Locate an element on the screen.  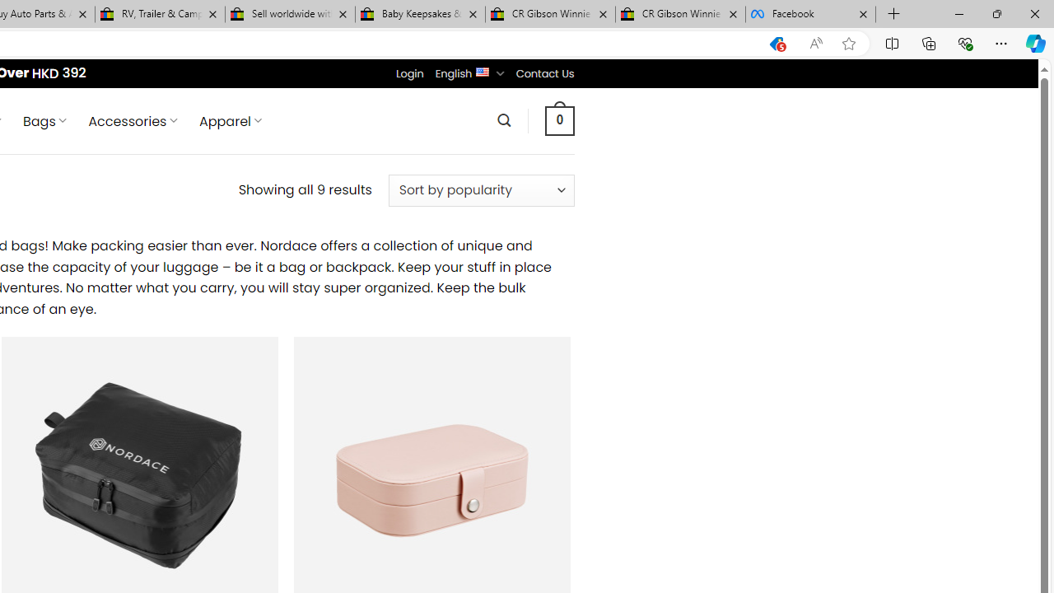
RV, Trailer & Camper Steps & Ladders for sale | eBay is located at coordinates (160, 15).